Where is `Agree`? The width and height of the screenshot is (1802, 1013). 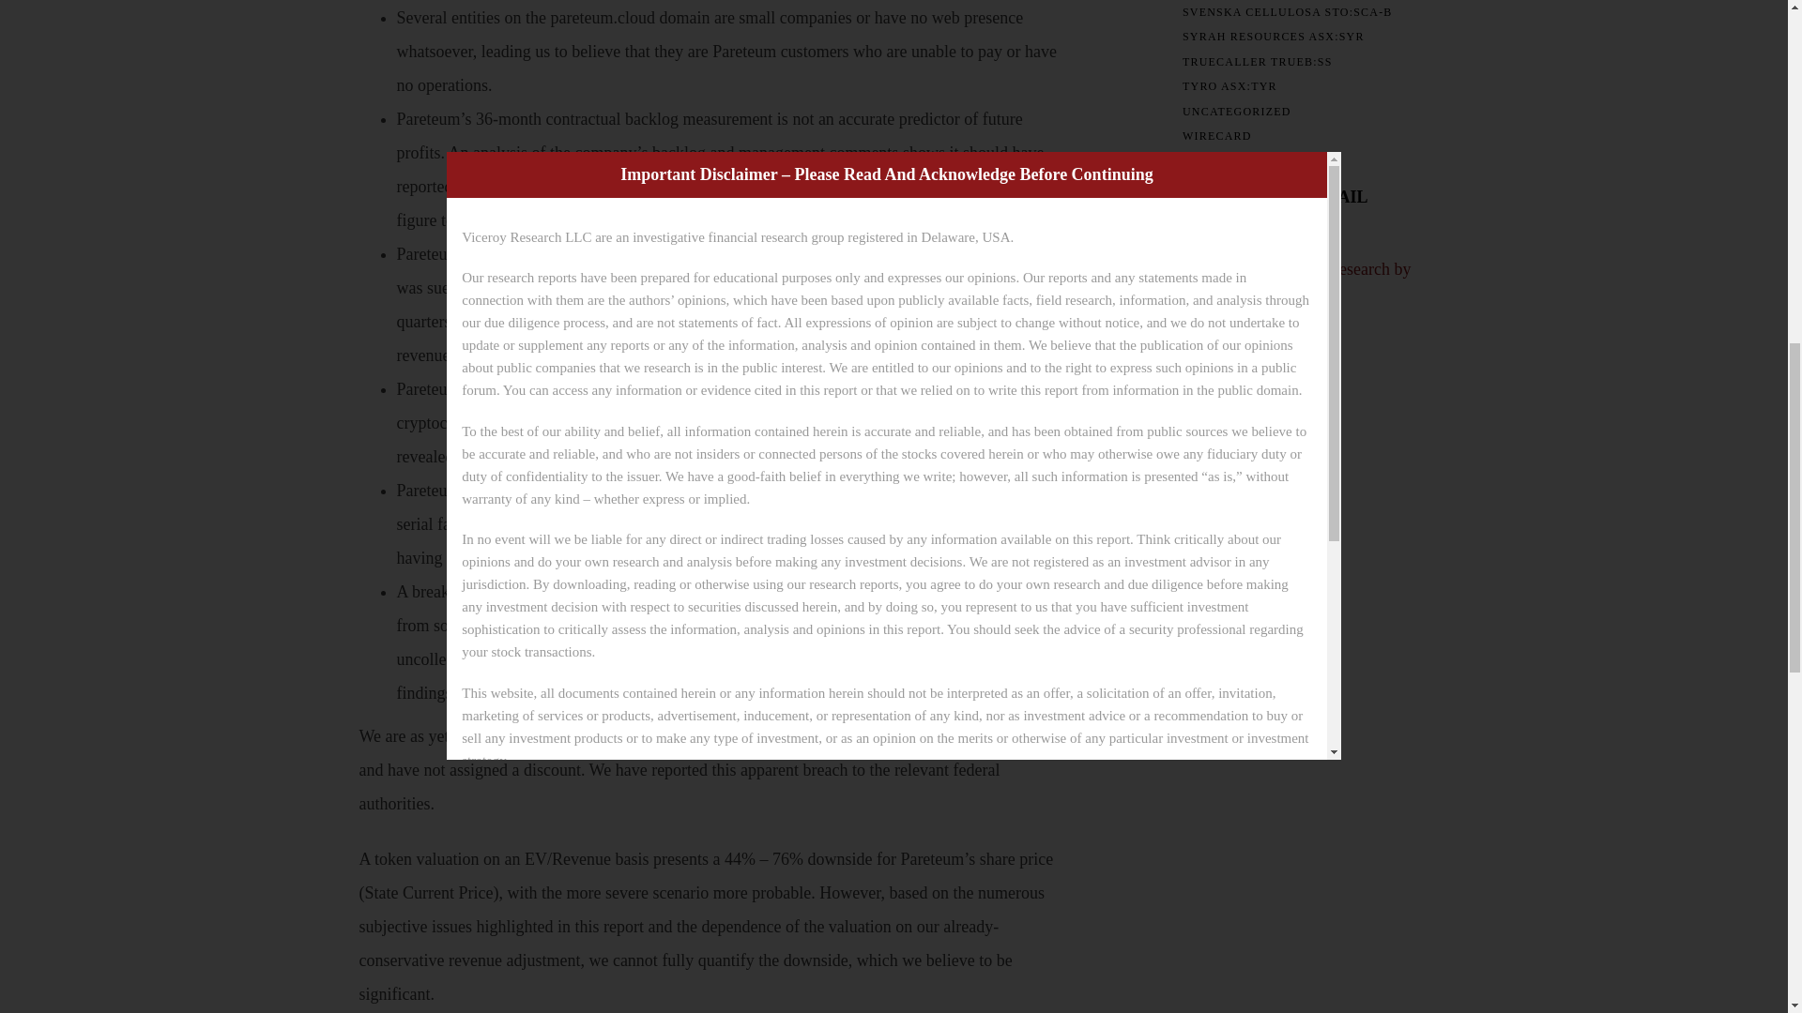
Agree is located at coordinates (817, 9).